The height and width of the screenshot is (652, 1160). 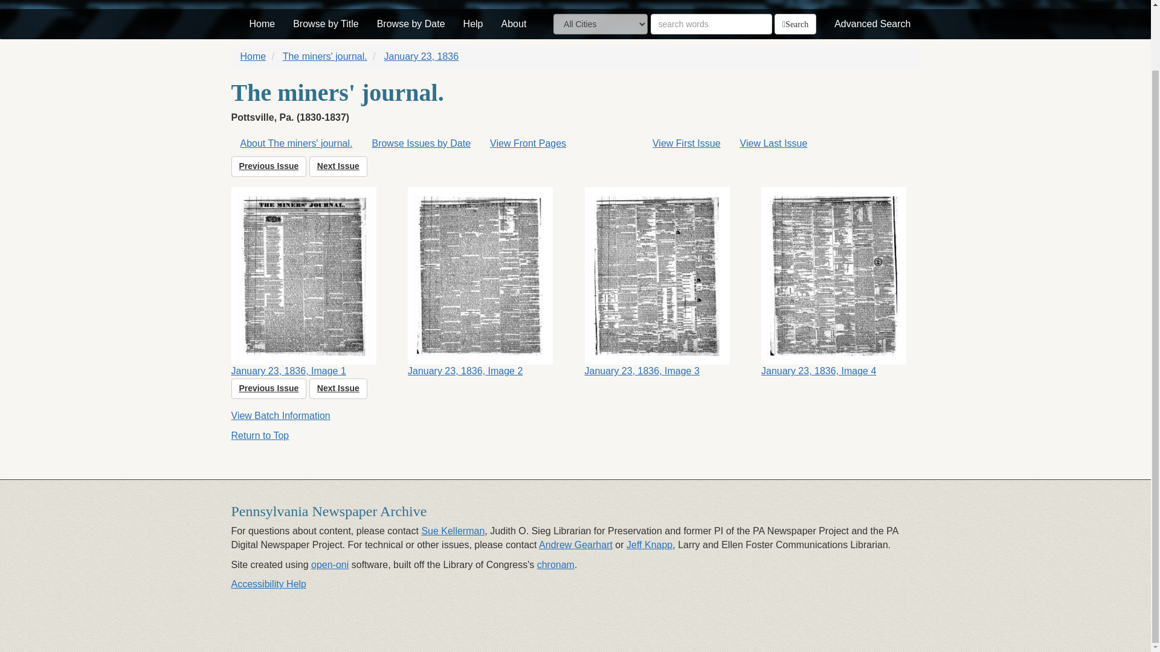 What do you see at coordinates (663, 283) in the screenshot?
I see `January 23, 1836, Image 3` at bounding box center [663, 283].